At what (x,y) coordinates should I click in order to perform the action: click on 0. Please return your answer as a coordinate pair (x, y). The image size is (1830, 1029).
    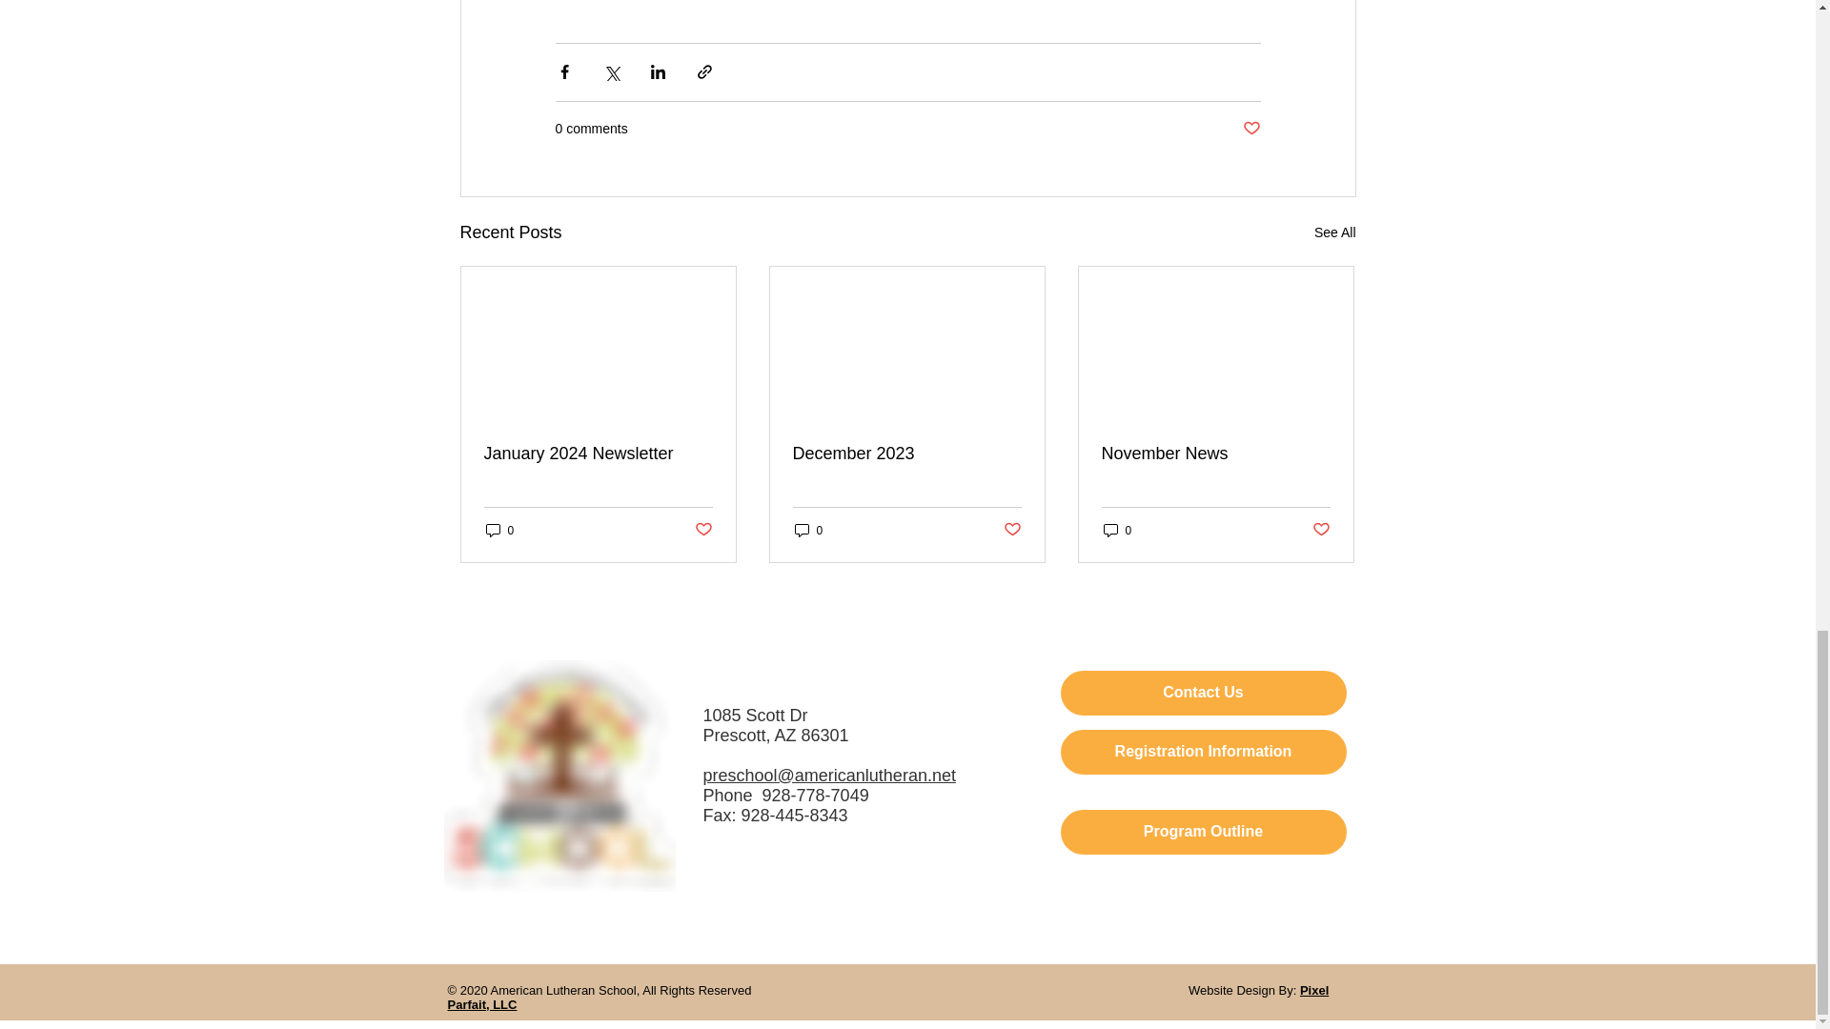
    Looking at the image, I should click on (1117, 530).